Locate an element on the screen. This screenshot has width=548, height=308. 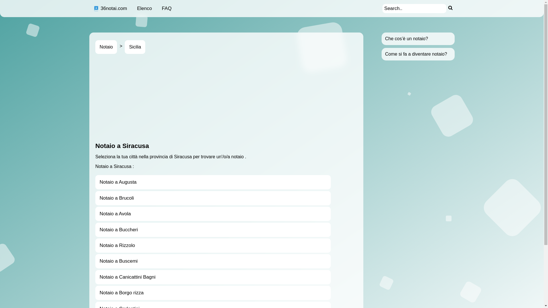
Notaio a Canicattini Bagni is located at coordinates (213, 277).